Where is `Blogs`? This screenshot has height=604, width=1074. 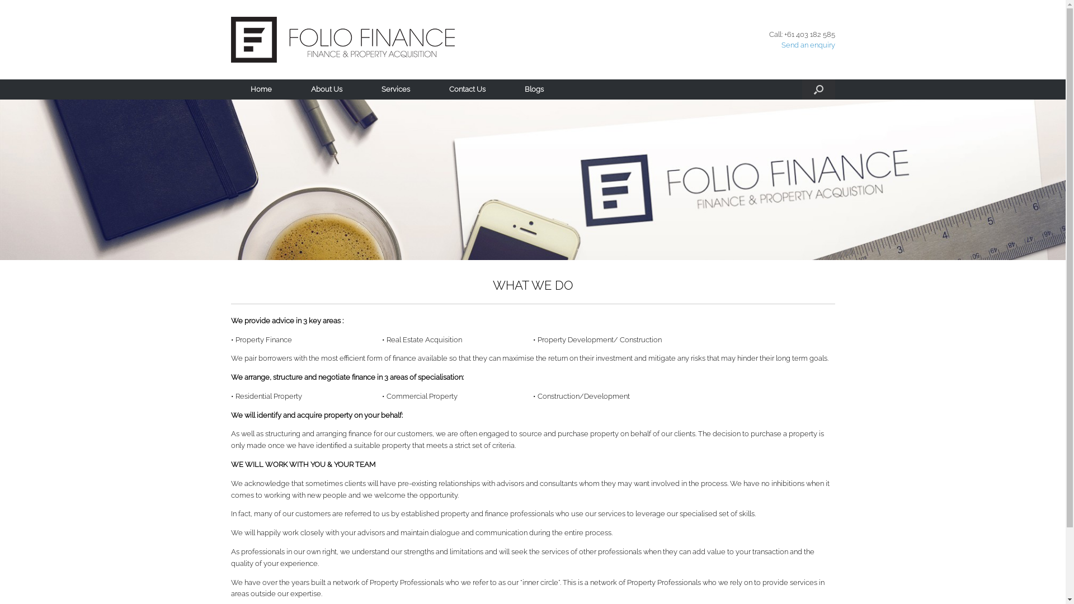
Blogs is located at coordinates (534, 89).